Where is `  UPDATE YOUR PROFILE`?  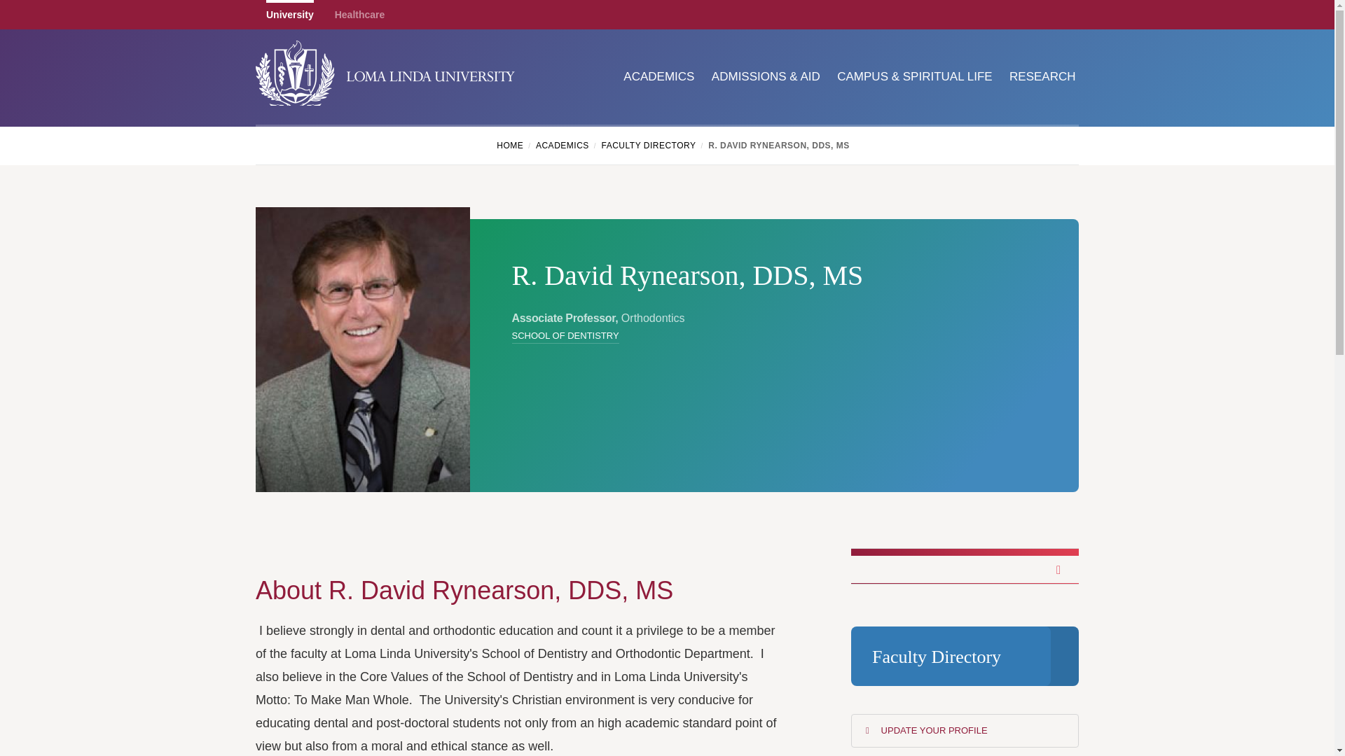
  UPDATE YOUR PROFILE is located at coordinates (965, 731).